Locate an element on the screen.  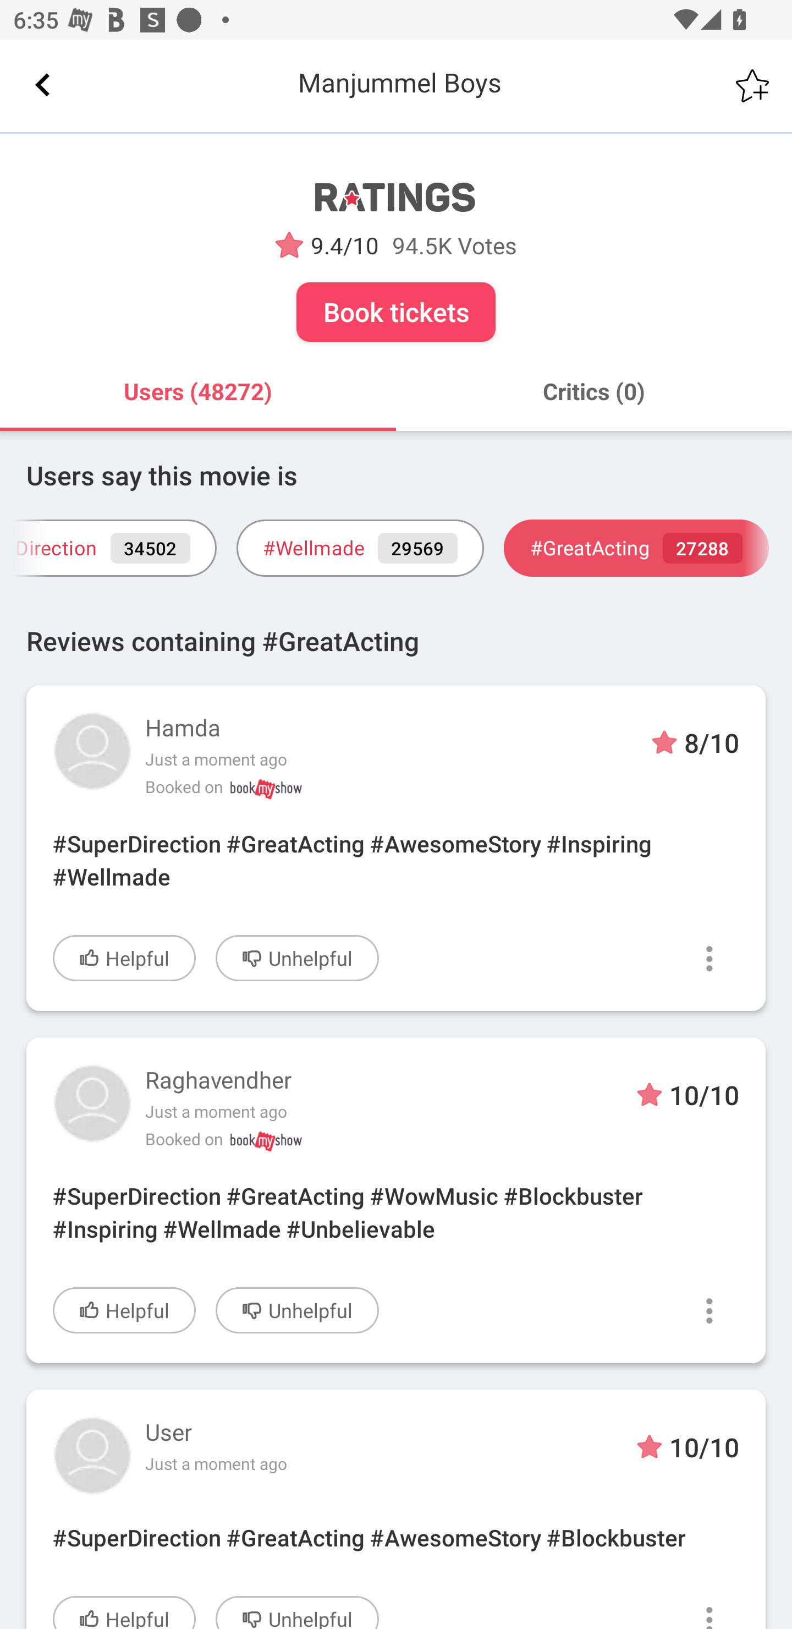
Helpful is located at coordinates (124, 1310).